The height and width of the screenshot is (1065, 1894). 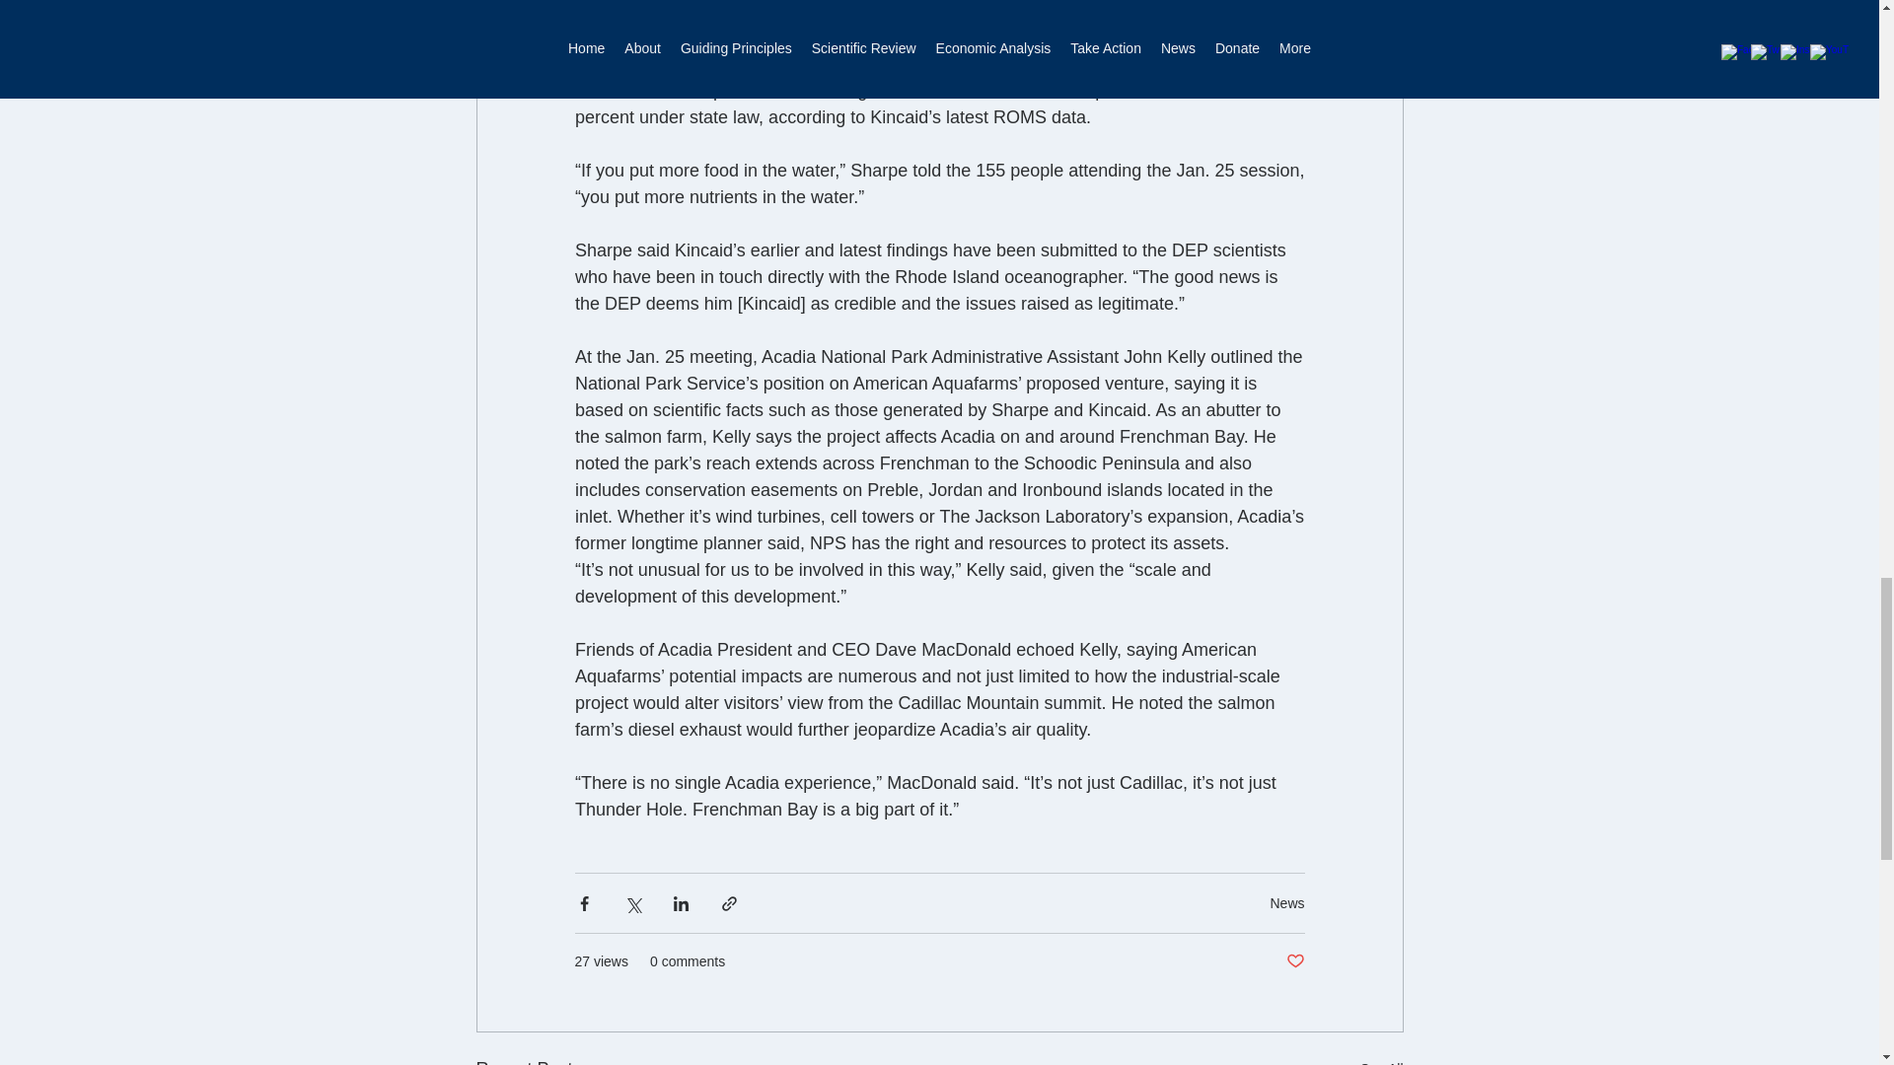 I want to click on See All, so click(x=1381, y=1060).